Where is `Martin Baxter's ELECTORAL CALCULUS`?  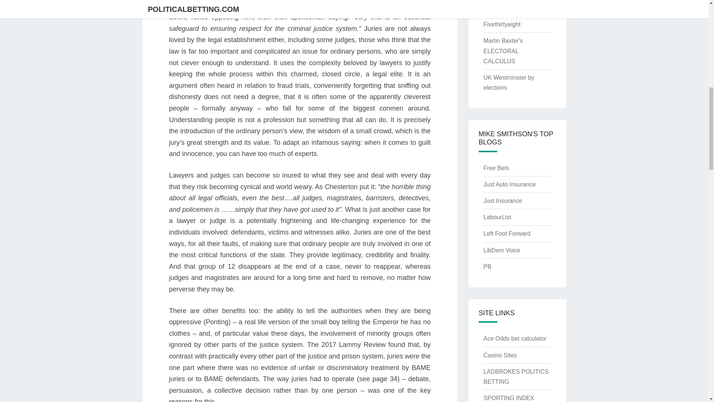
Martin Baxter's ELECTORAL CALCULUS is located at coordinates (503, 51).